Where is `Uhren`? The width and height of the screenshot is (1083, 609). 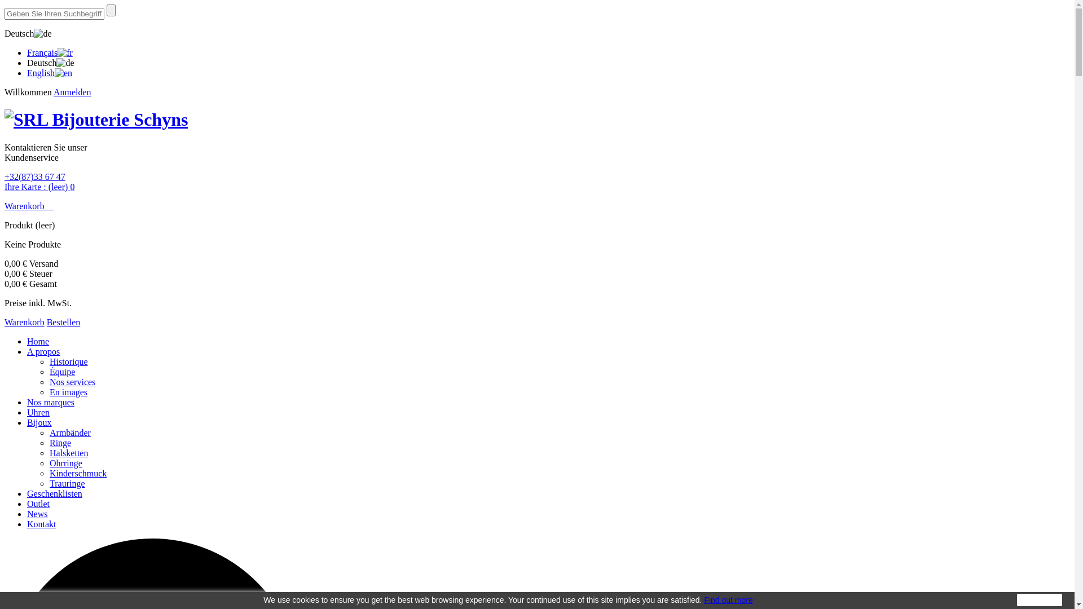 Uhren is located at coordinates (38, 413).